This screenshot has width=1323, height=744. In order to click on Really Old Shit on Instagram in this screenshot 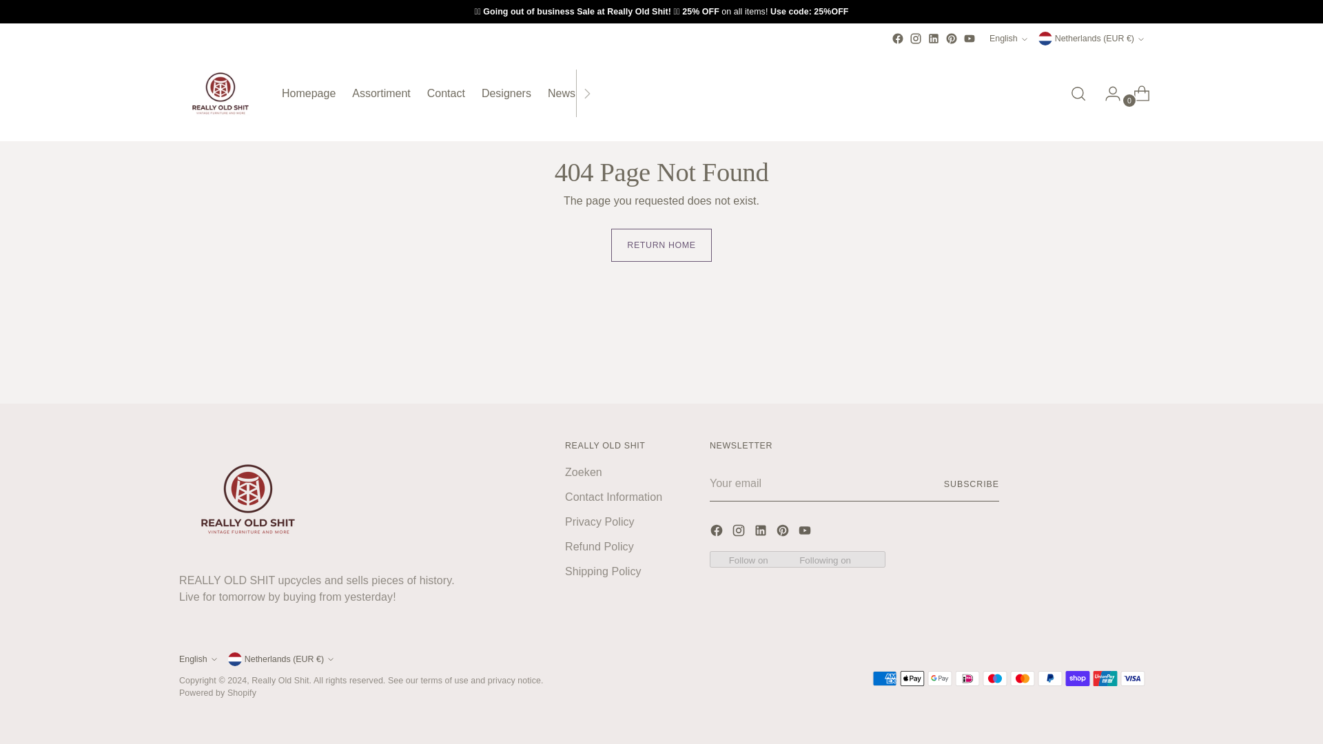, I will do `click(933, 39)`.